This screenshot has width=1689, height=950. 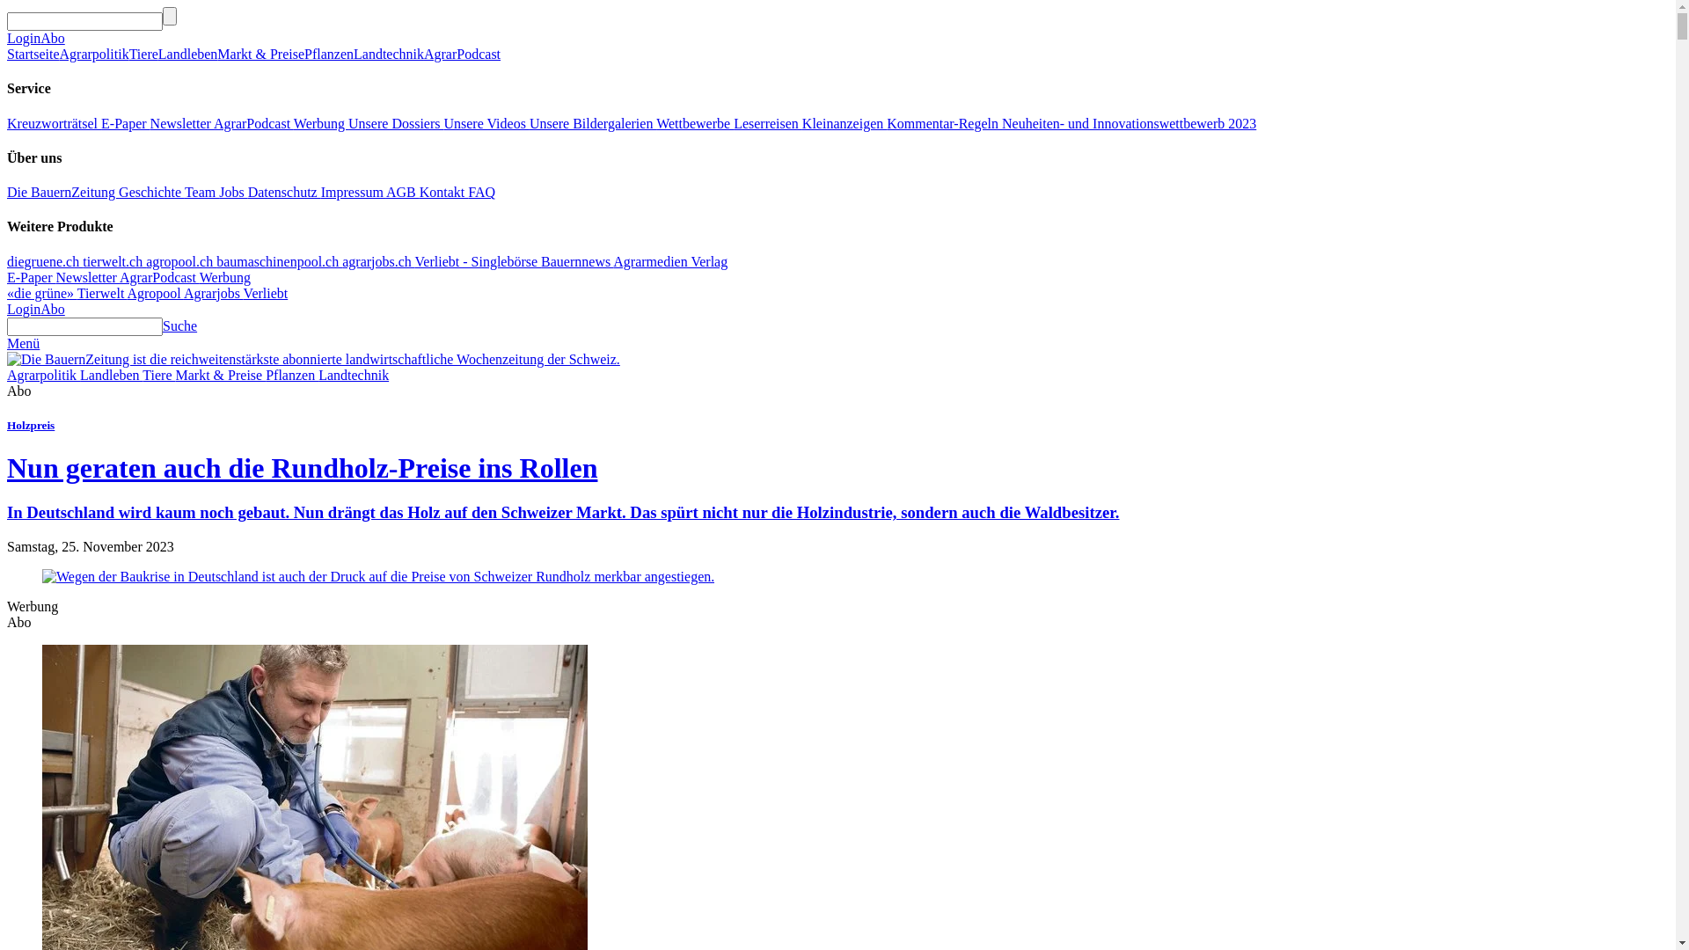 What do you see at coordinates (222, 375) in the screenshot?
I see `Markt & Preise` at bounding box center [222, 375].